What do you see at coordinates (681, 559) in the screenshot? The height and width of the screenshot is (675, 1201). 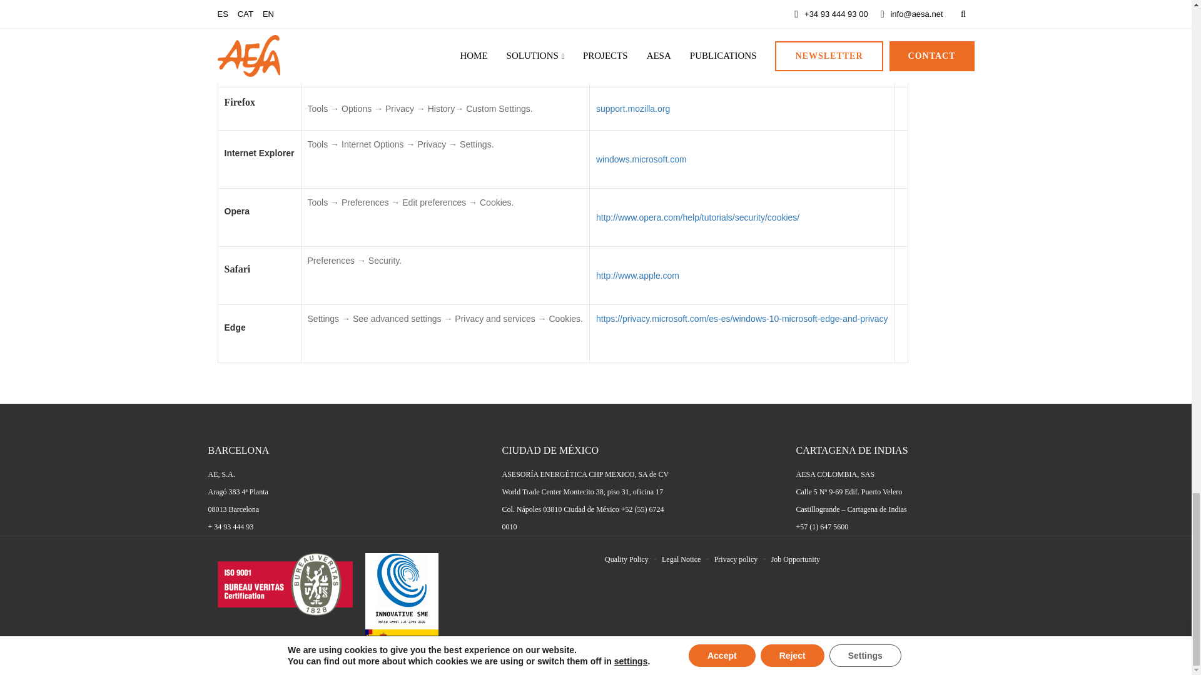 I see `Legal Notice` at bounding box center [681, 559].